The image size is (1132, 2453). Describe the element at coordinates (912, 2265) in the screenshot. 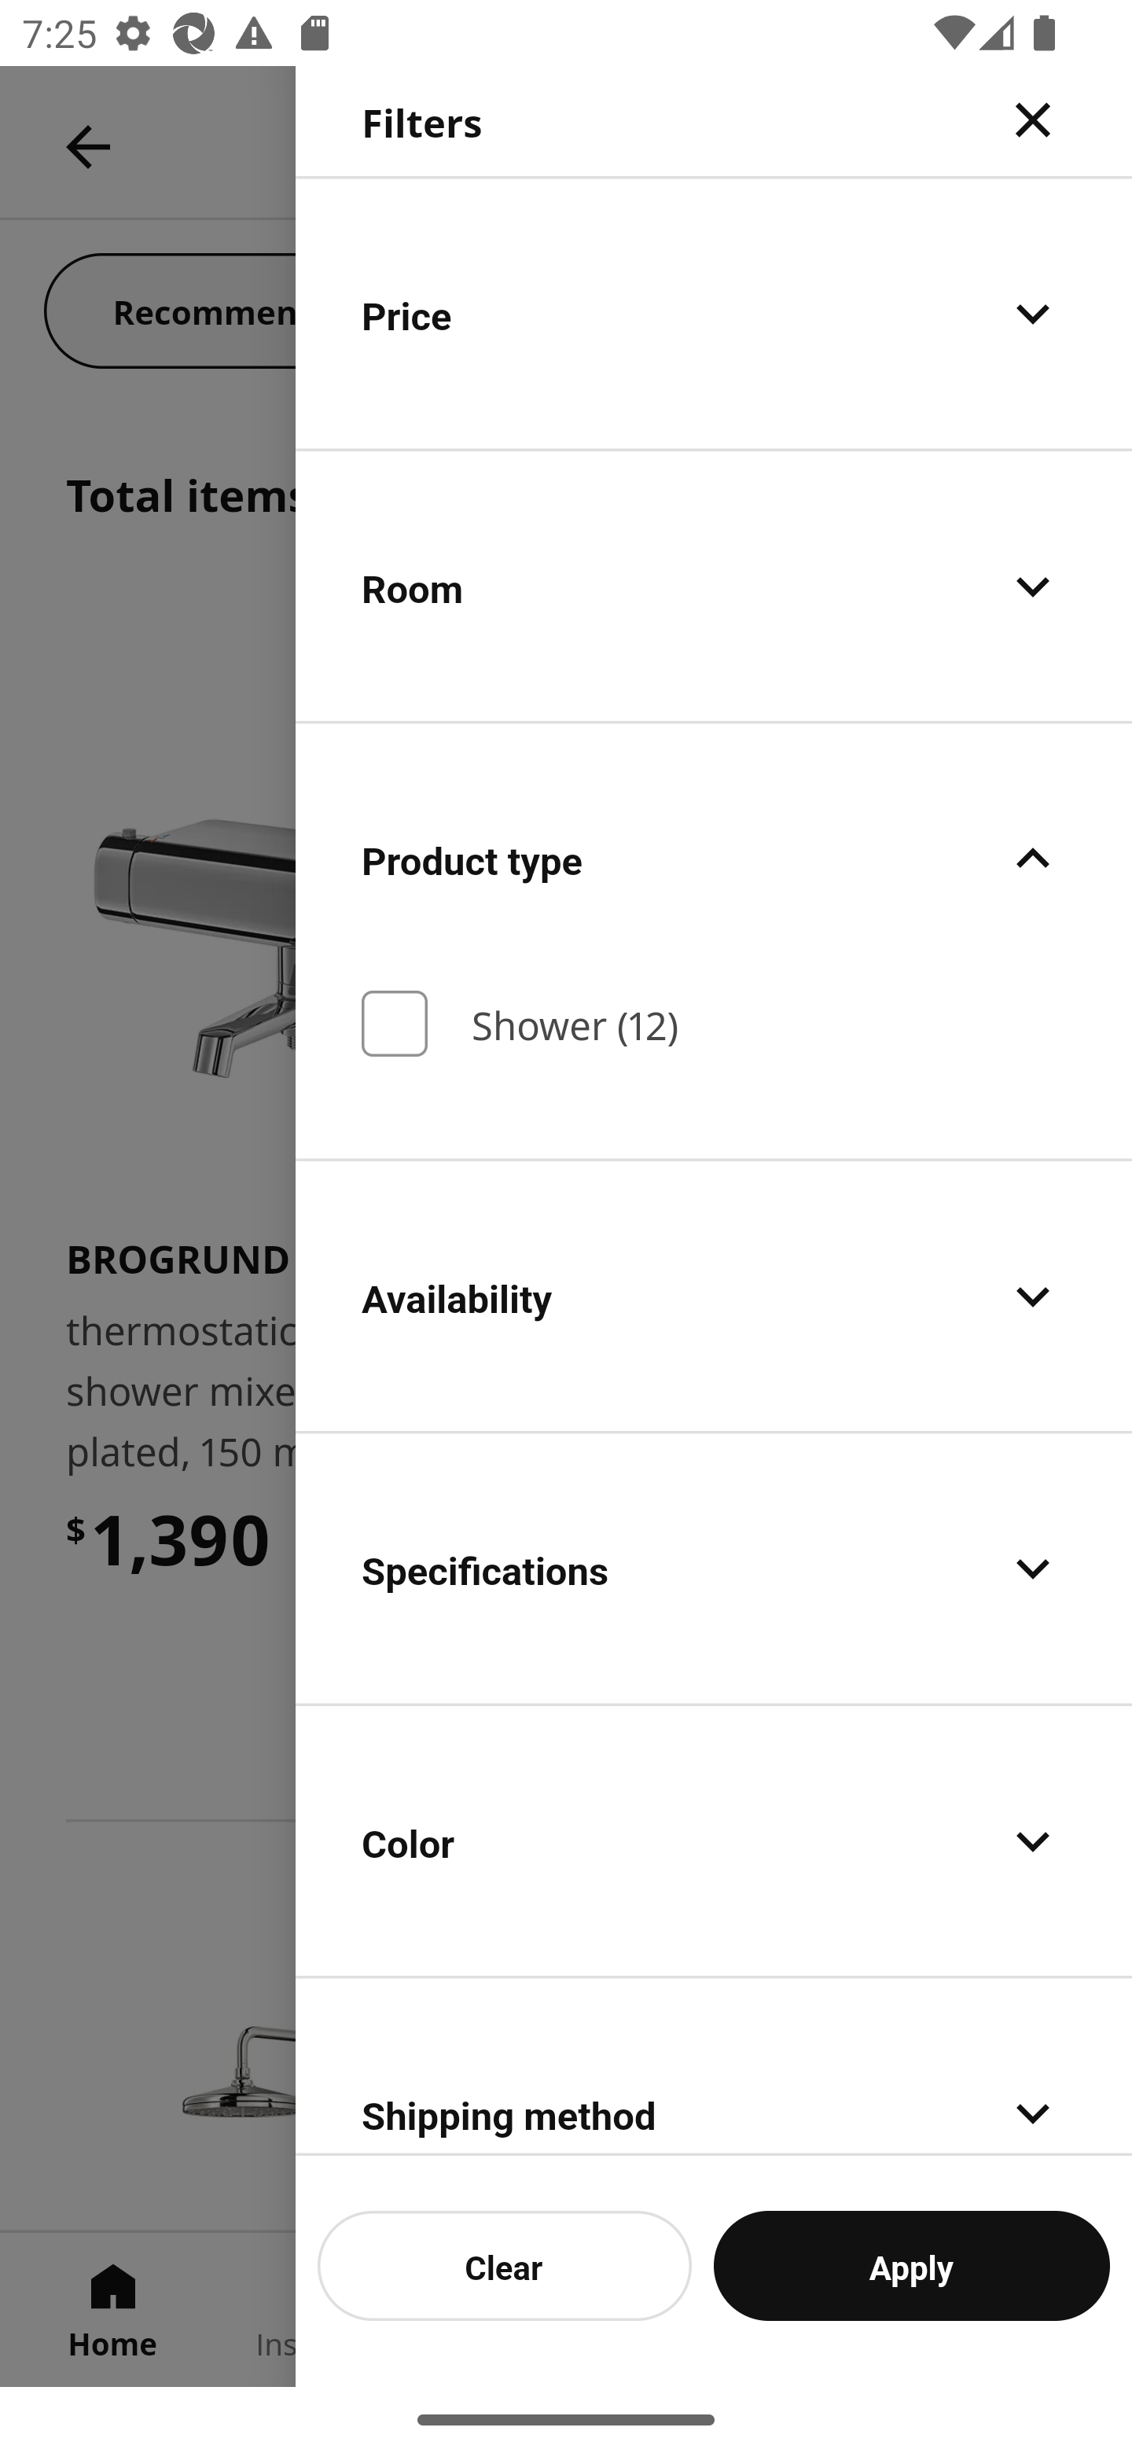

I see `Apply` at that location.